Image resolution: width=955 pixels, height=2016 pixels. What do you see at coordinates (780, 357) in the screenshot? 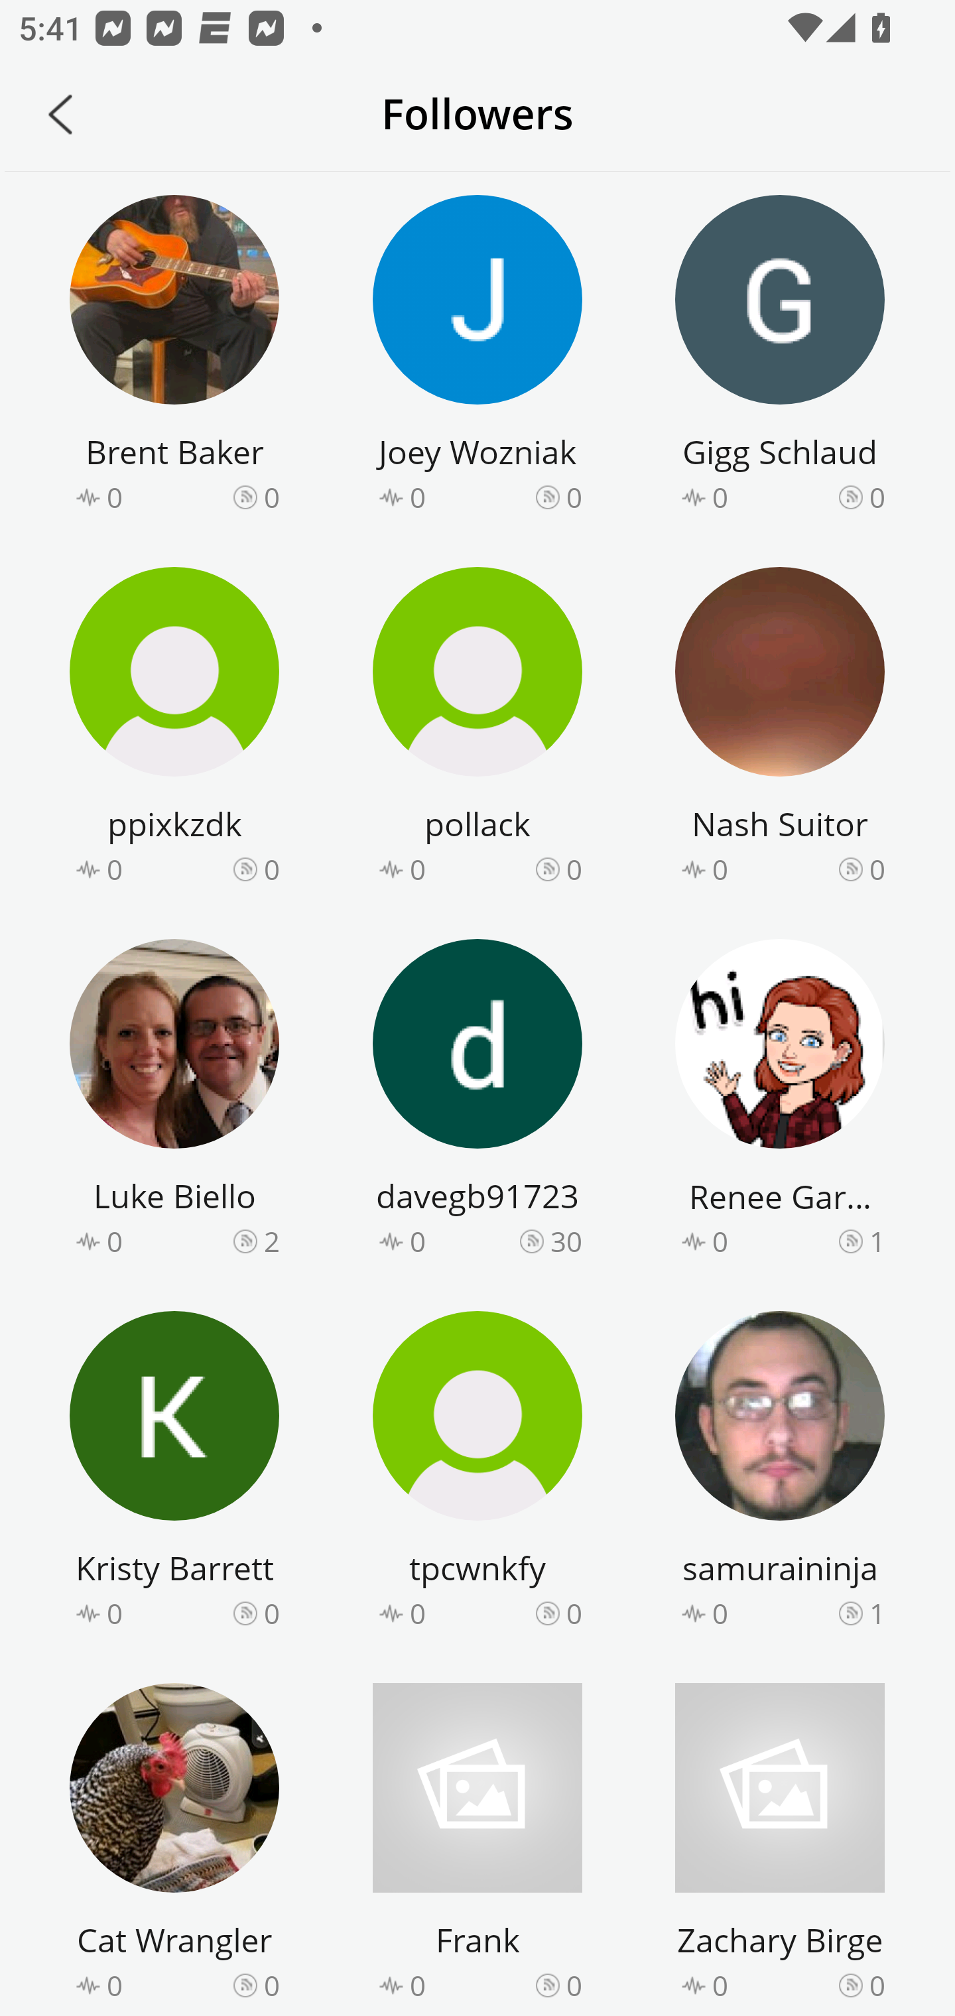
I see `Gigg Schlaud 0 0` at bounding box center [780, 357].